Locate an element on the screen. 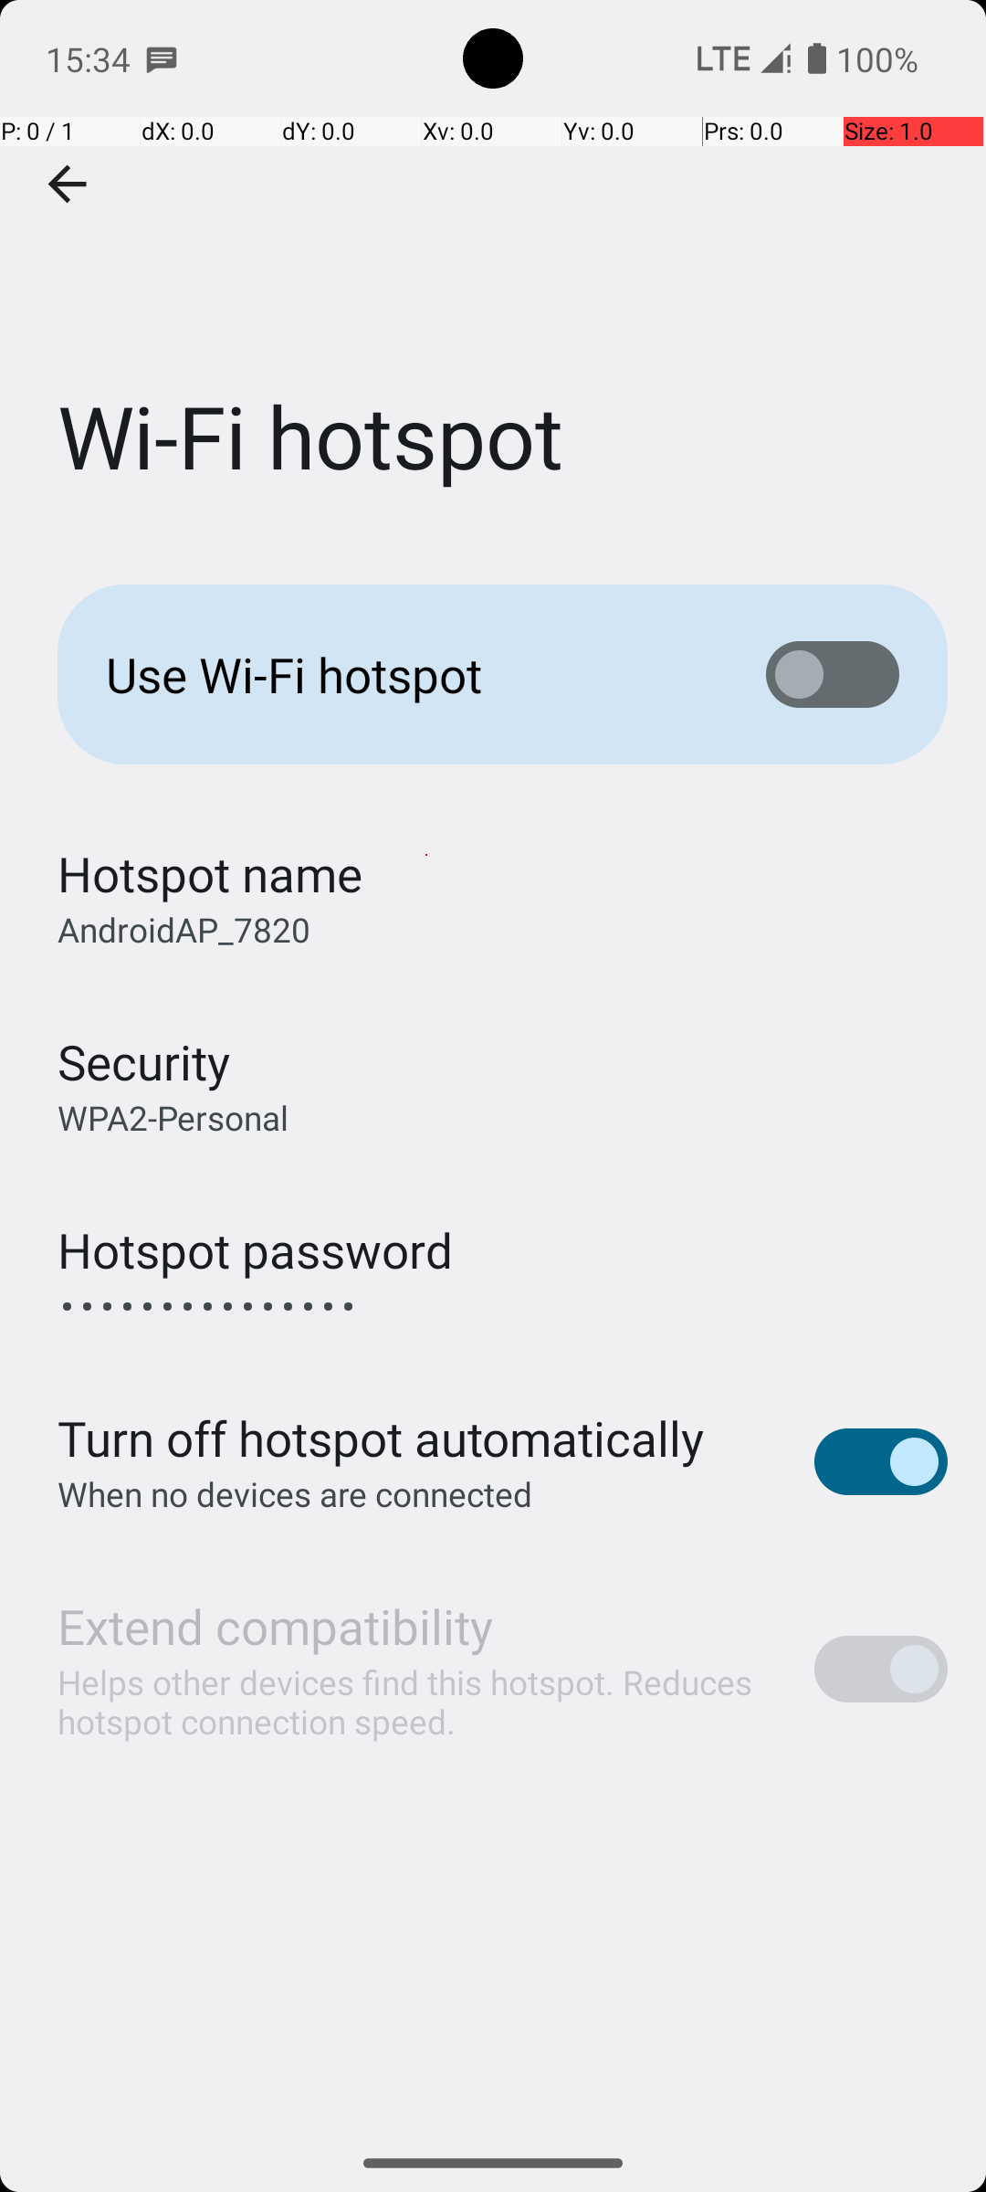  Security is located at coordinates (144, 1061).